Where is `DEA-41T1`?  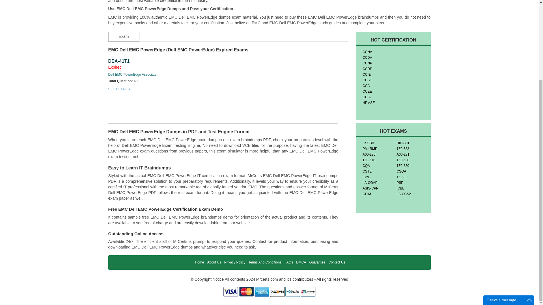 DEA-41T1 is located at coordinates (119, 61).